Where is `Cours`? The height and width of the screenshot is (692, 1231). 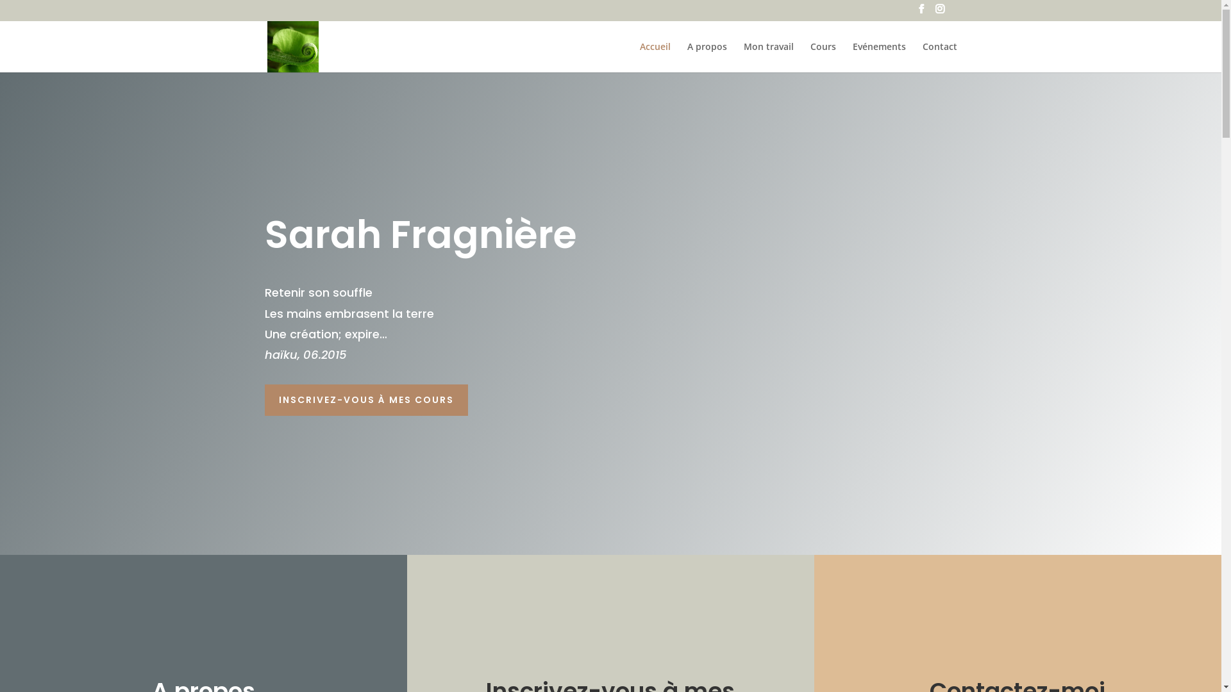 Cours is located at coordinates (823, 58).